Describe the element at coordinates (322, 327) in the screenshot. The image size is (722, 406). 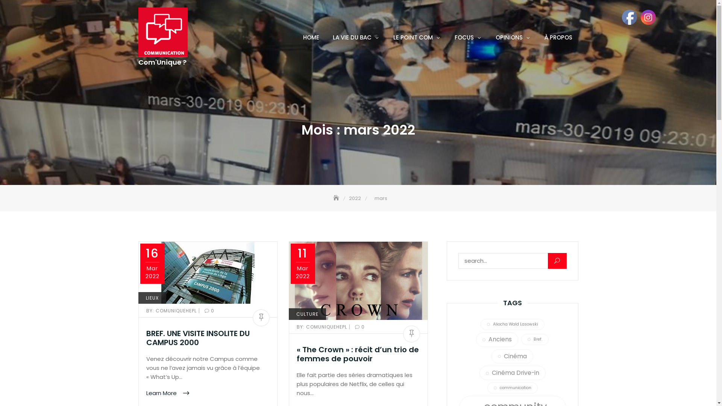
I see `BY: COMUNIQUEHEPL` at that location.